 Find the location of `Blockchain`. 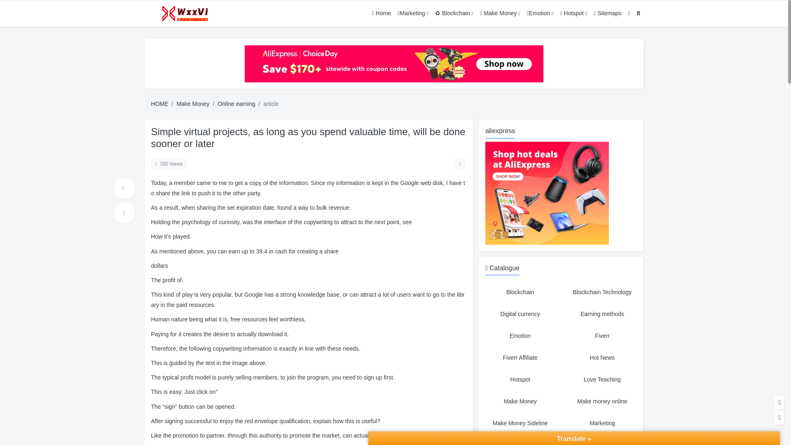

Blockchain is located at coordinates (520, 292).